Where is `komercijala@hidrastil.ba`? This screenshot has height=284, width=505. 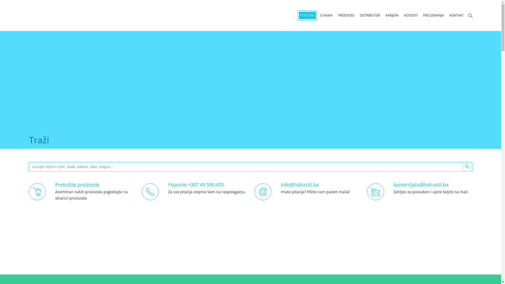
komercijala@hidrastil.ba is located at coordinates (421, 185).